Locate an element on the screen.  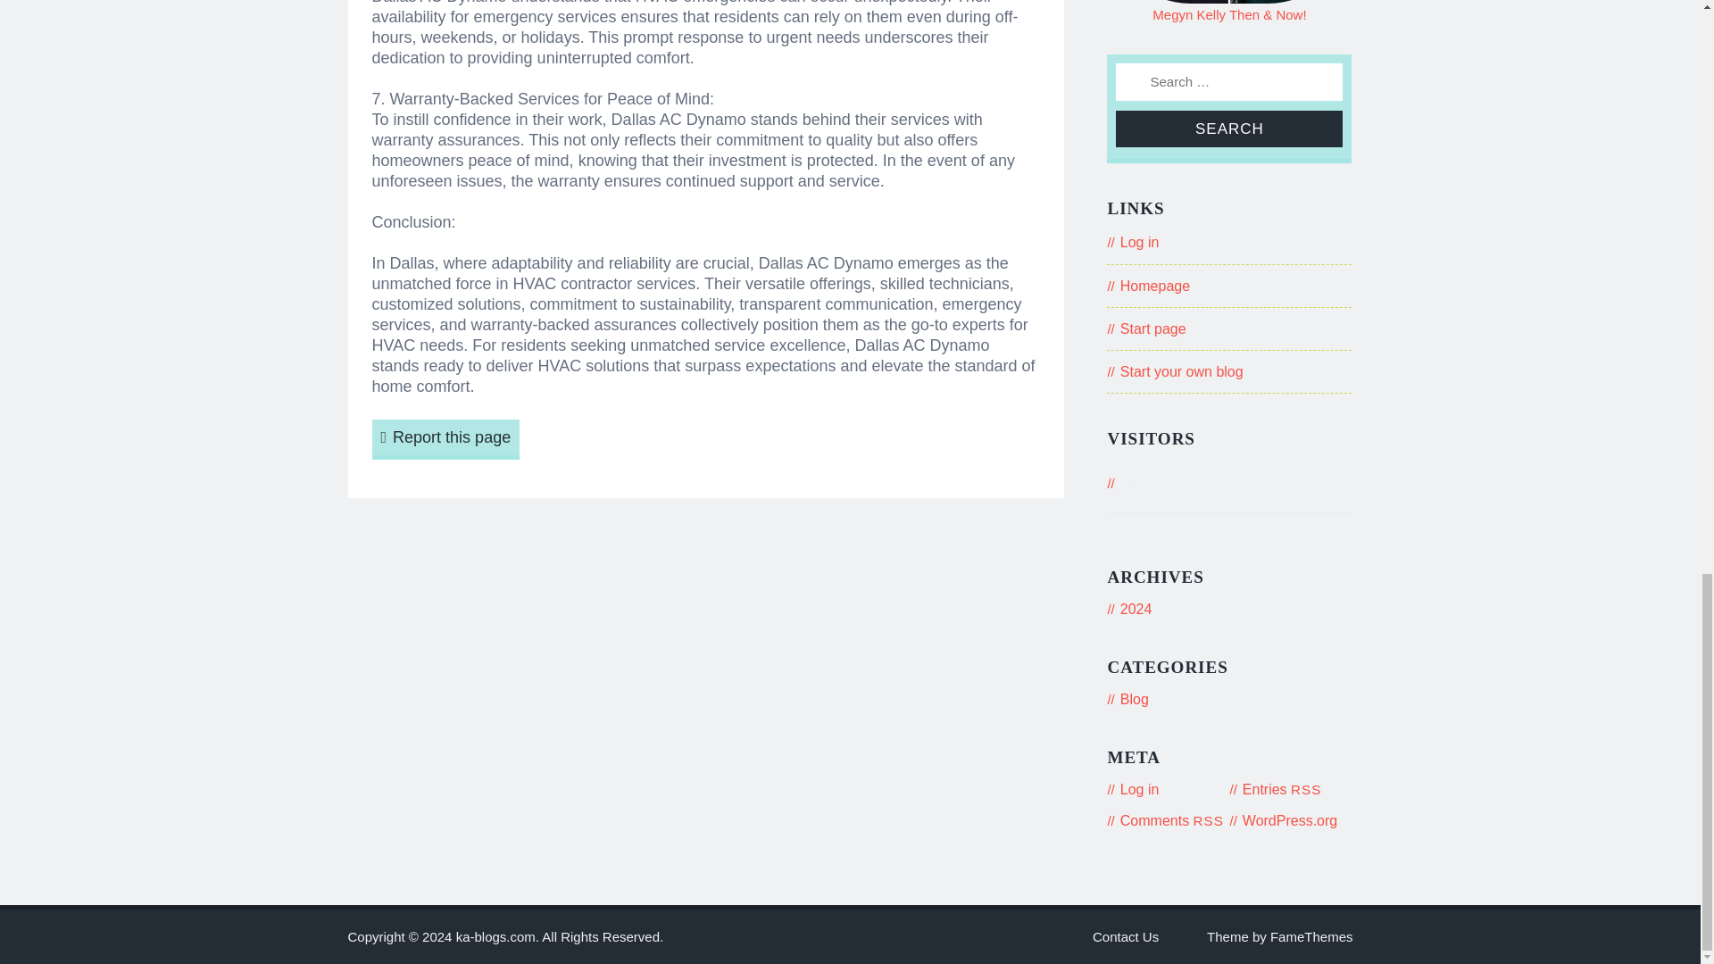
Log in is located at coordinates (1140, 242).